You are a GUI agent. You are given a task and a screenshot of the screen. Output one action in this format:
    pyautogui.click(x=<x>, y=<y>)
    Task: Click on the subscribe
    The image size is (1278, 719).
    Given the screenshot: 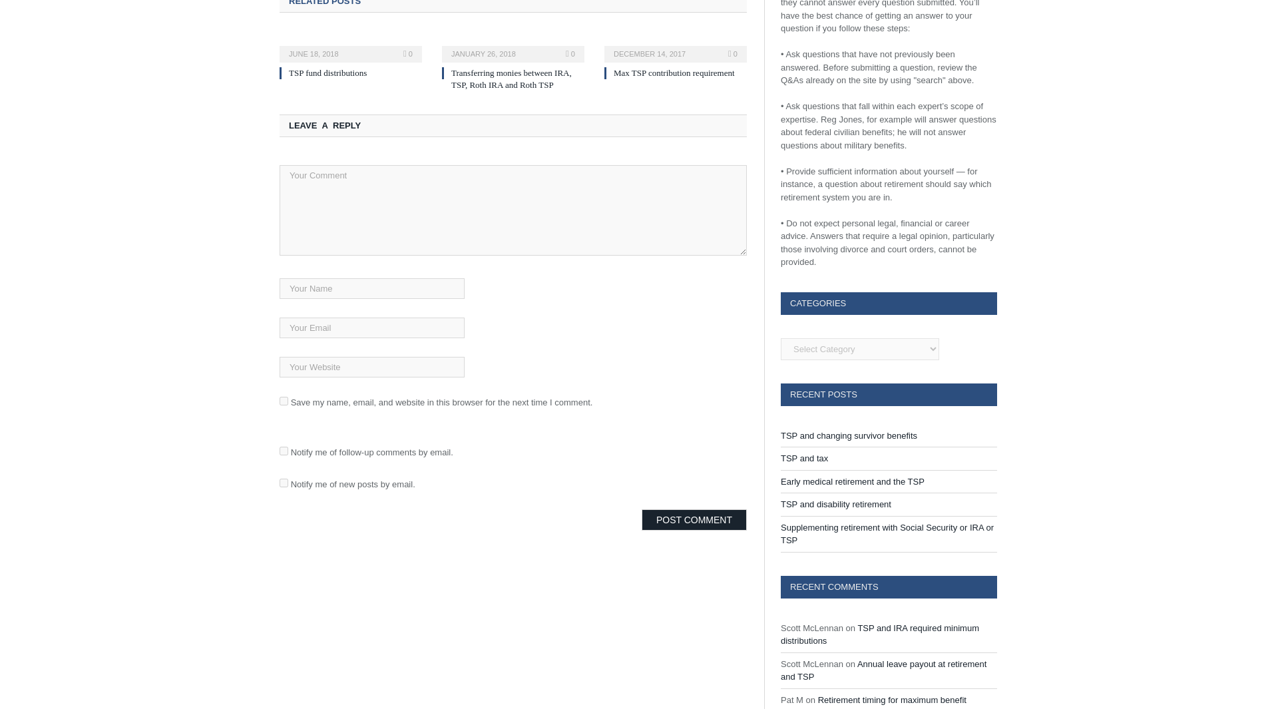 What is the action you would take?
    pyautogui.click(x=284, y=450)
    